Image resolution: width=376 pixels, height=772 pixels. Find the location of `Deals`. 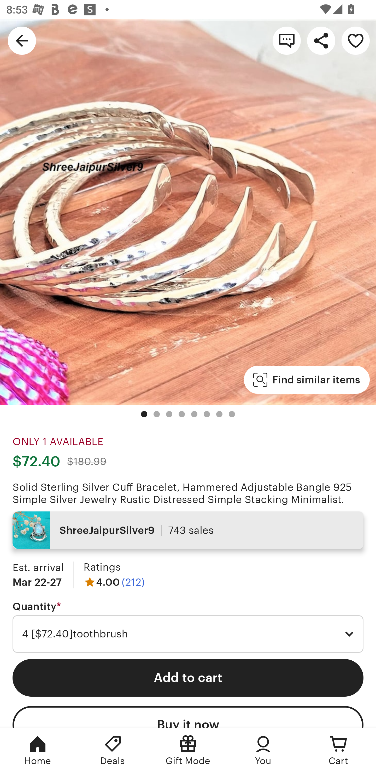

Deals is located at coordinates (113, 750).